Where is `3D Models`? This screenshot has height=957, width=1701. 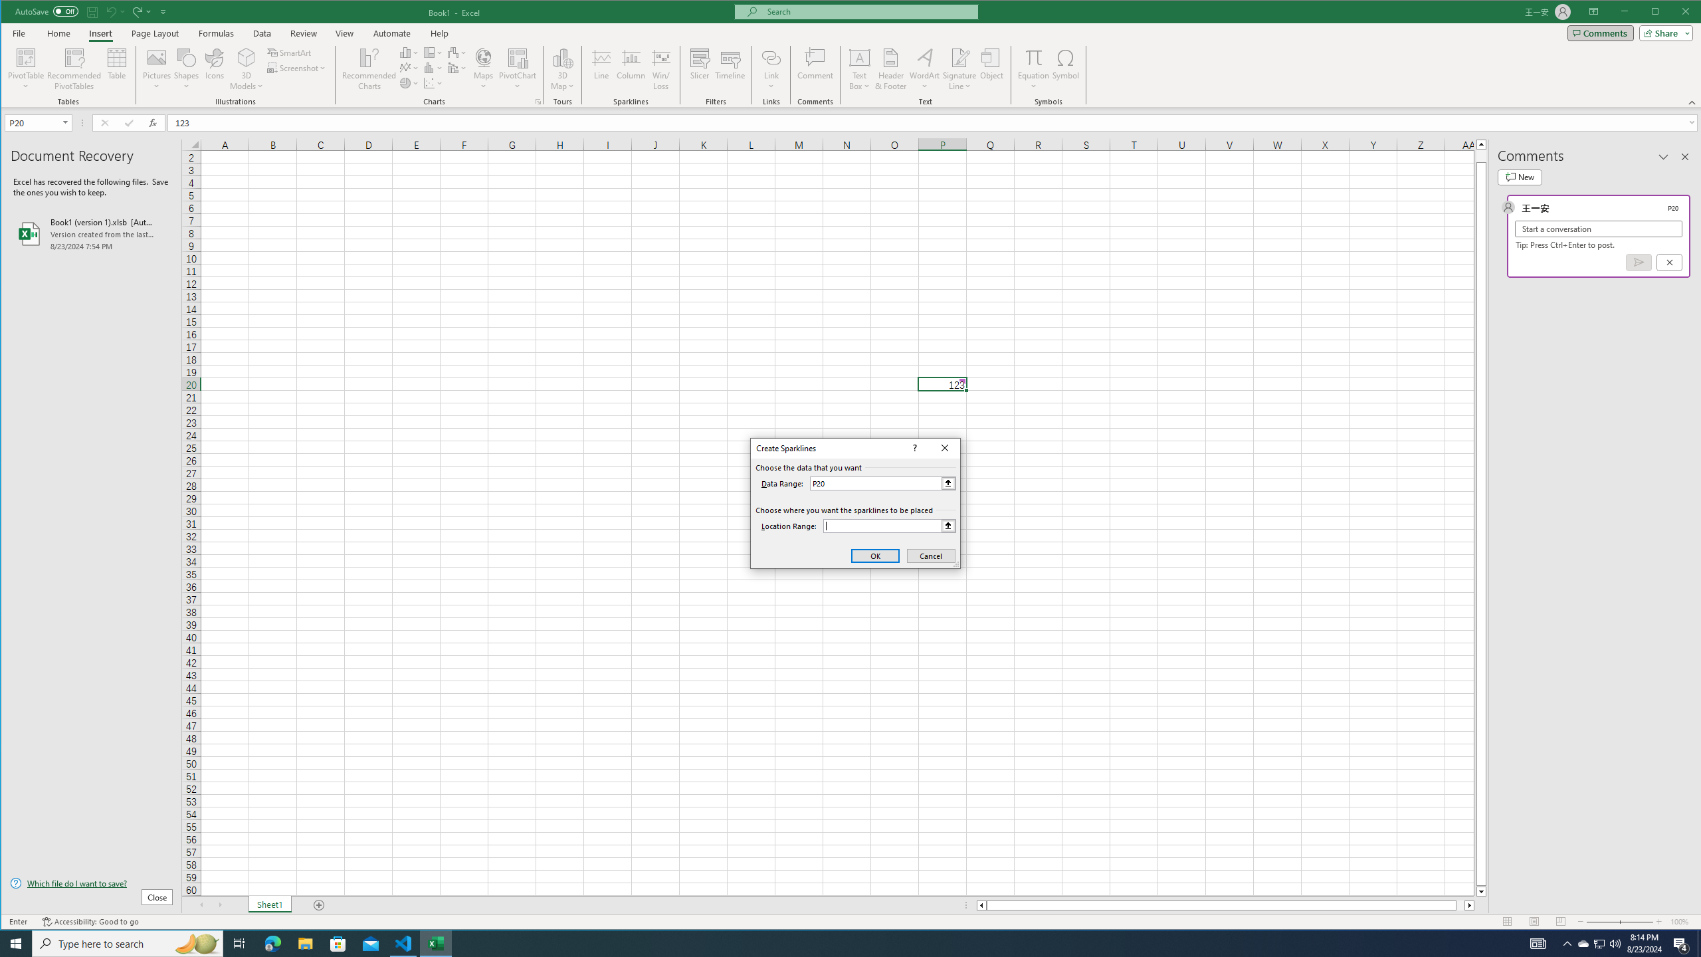 3D Models is located at coordinates (247, 69).